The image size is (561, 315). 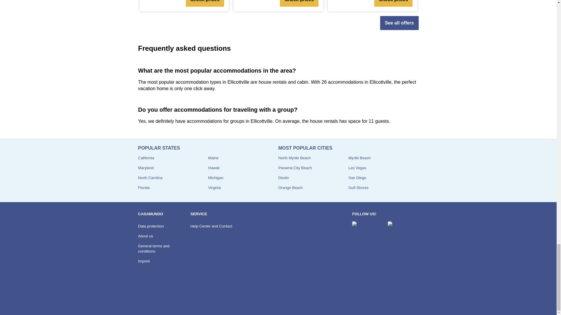 What do you see at coordinates (146, 168) in the screenshot?
I see `Maryland` at bounding box center [146, 168].